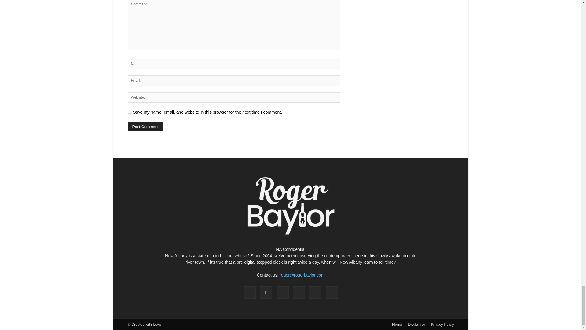 The width and height of the screenshot is (586, 330). What do you see at coordinates (145, 127) in the screenshot?
I see `Post Comment` at bounding box center [145, 127].